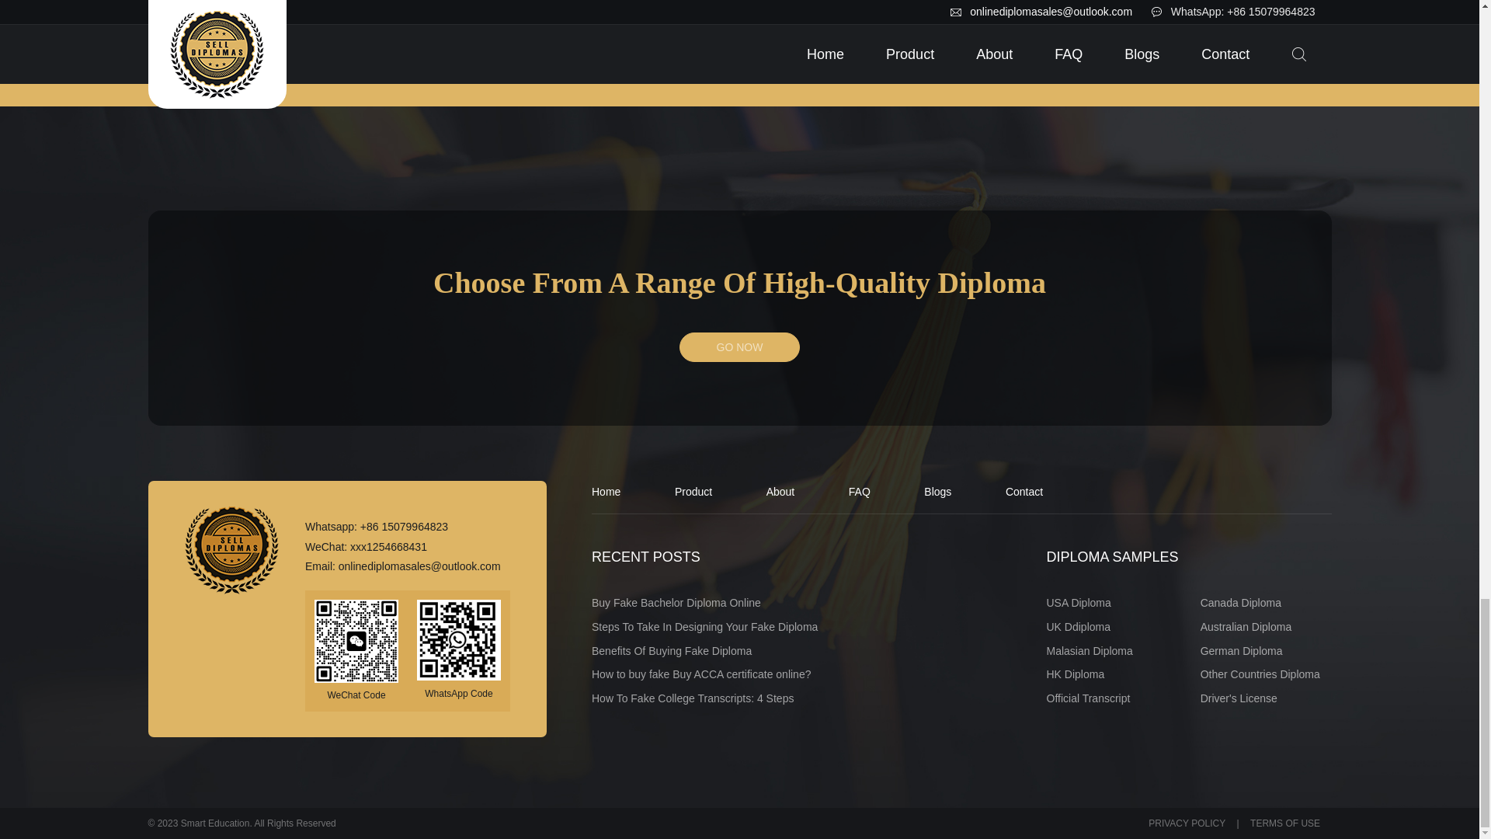 This screenshot has height=839, width=1491. What do you see at coordinates (937, 492) in the screenshot?
I see `Blogs` at bounding box center [937, 492].